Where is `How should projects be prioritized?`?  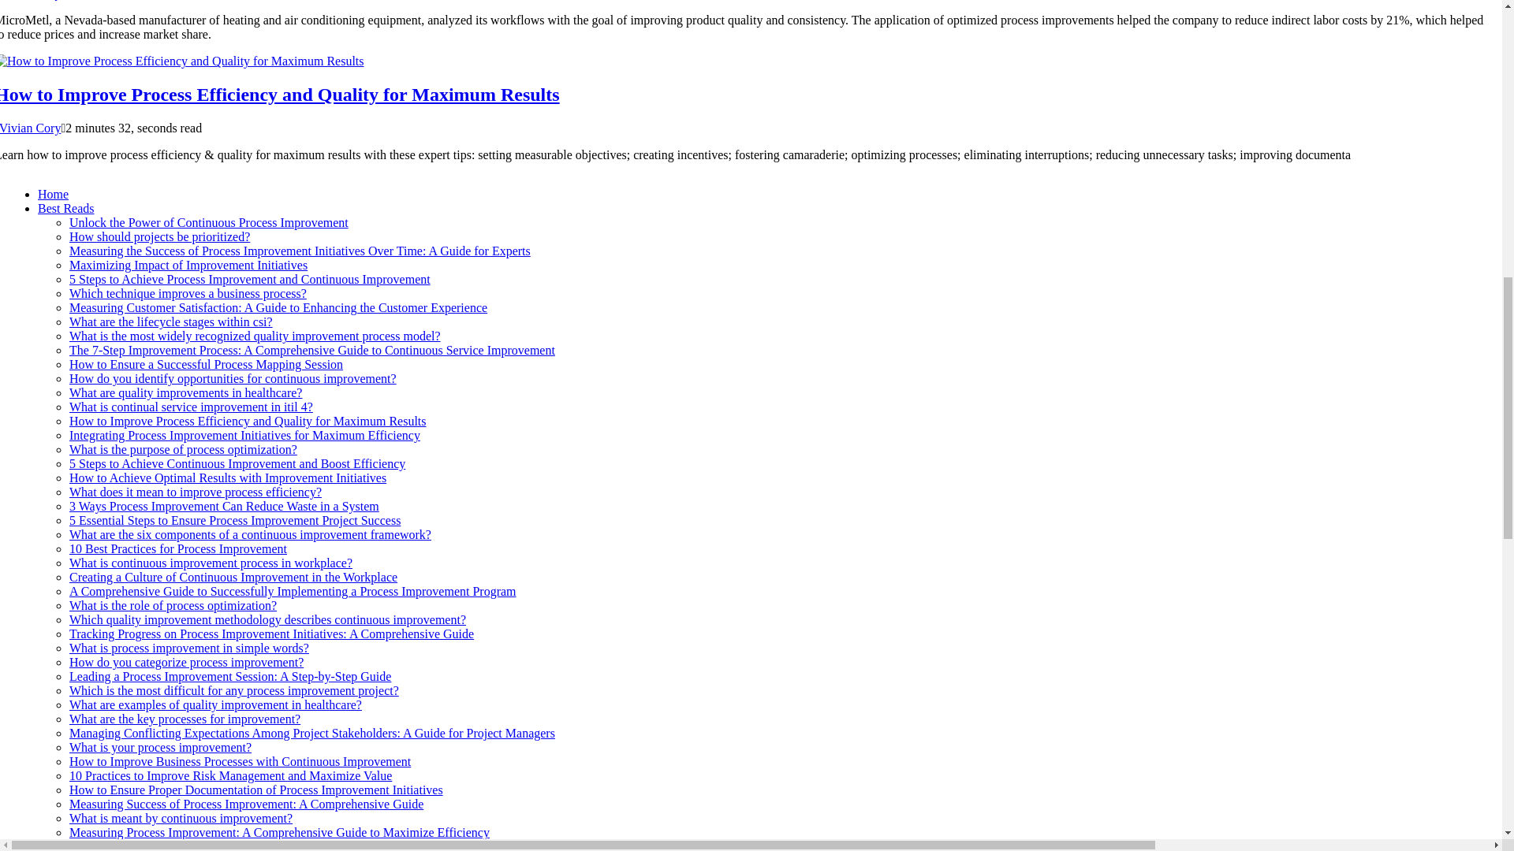 How should projects be prioritized? is located at coordinates (159, 236).